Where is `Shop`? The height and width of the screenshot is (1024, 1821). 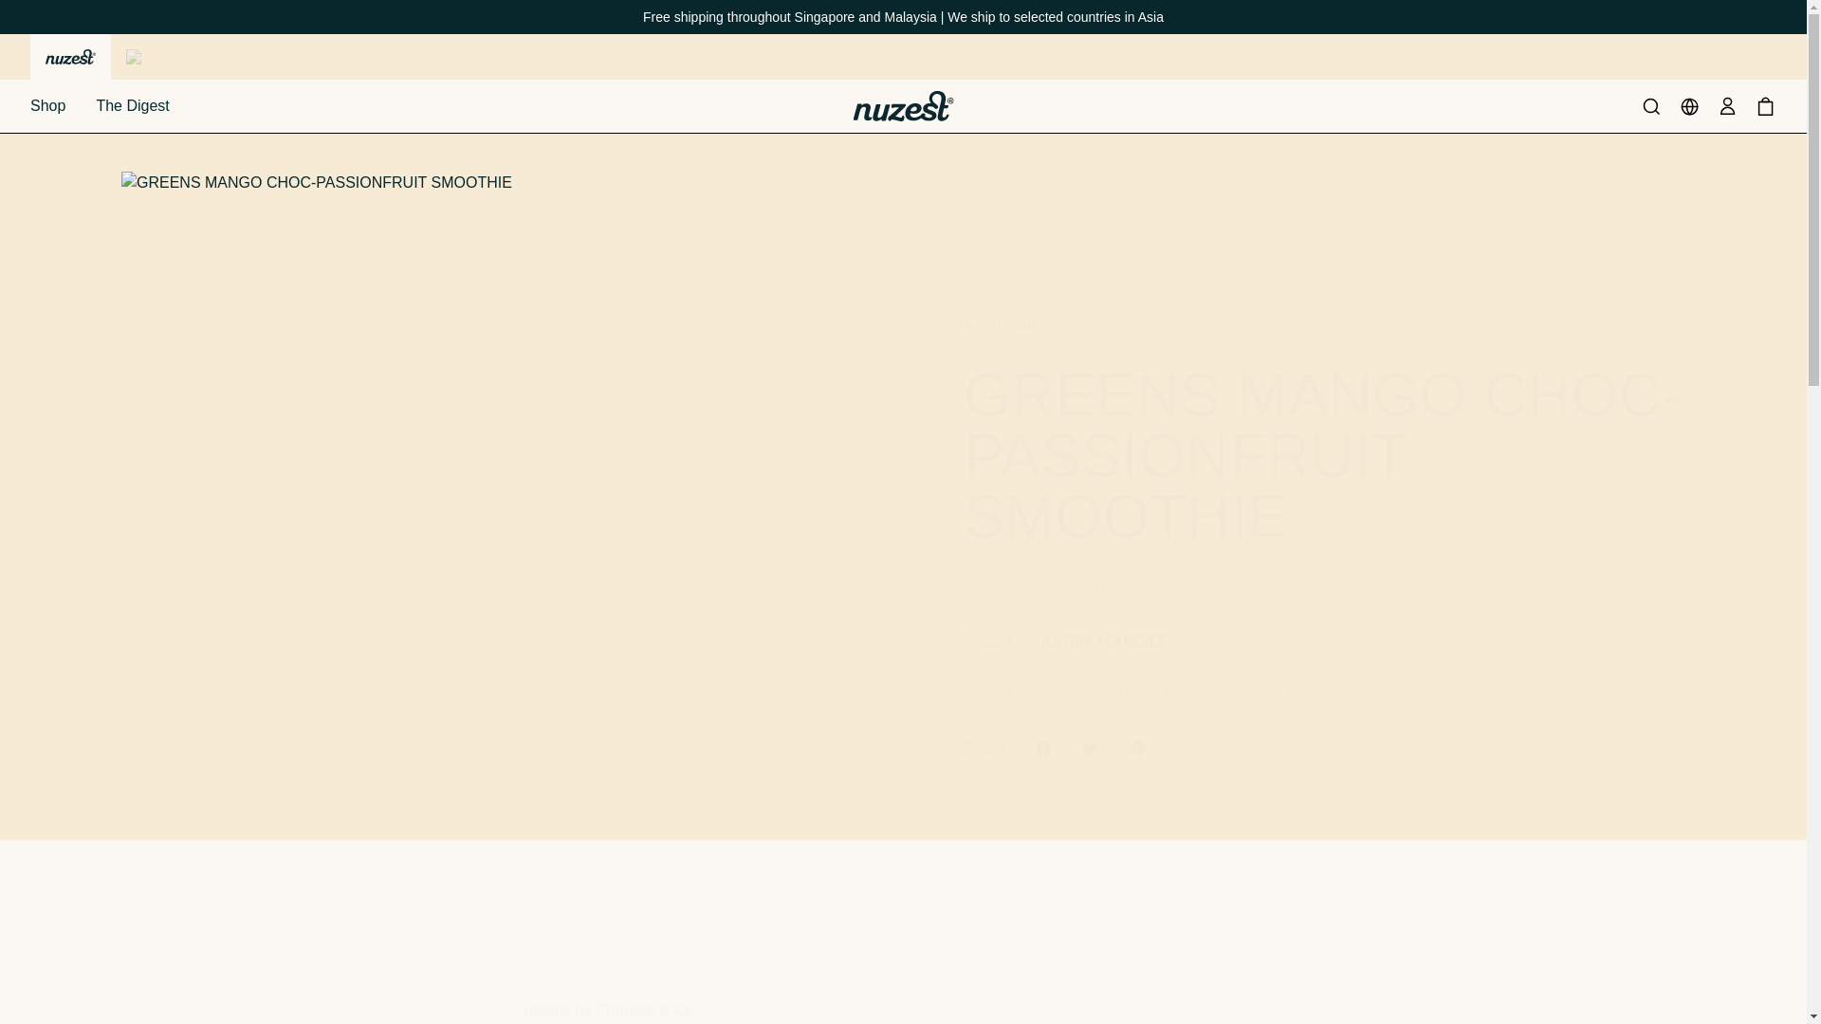
Shop is located at coordinates (47, 105).